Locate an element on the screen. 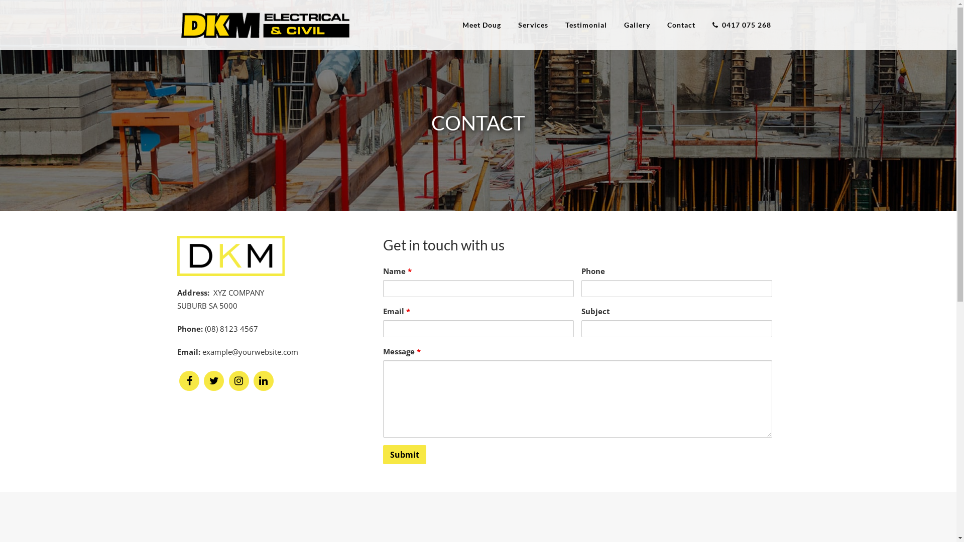  Testimonial is located at coordinates (585, 25).